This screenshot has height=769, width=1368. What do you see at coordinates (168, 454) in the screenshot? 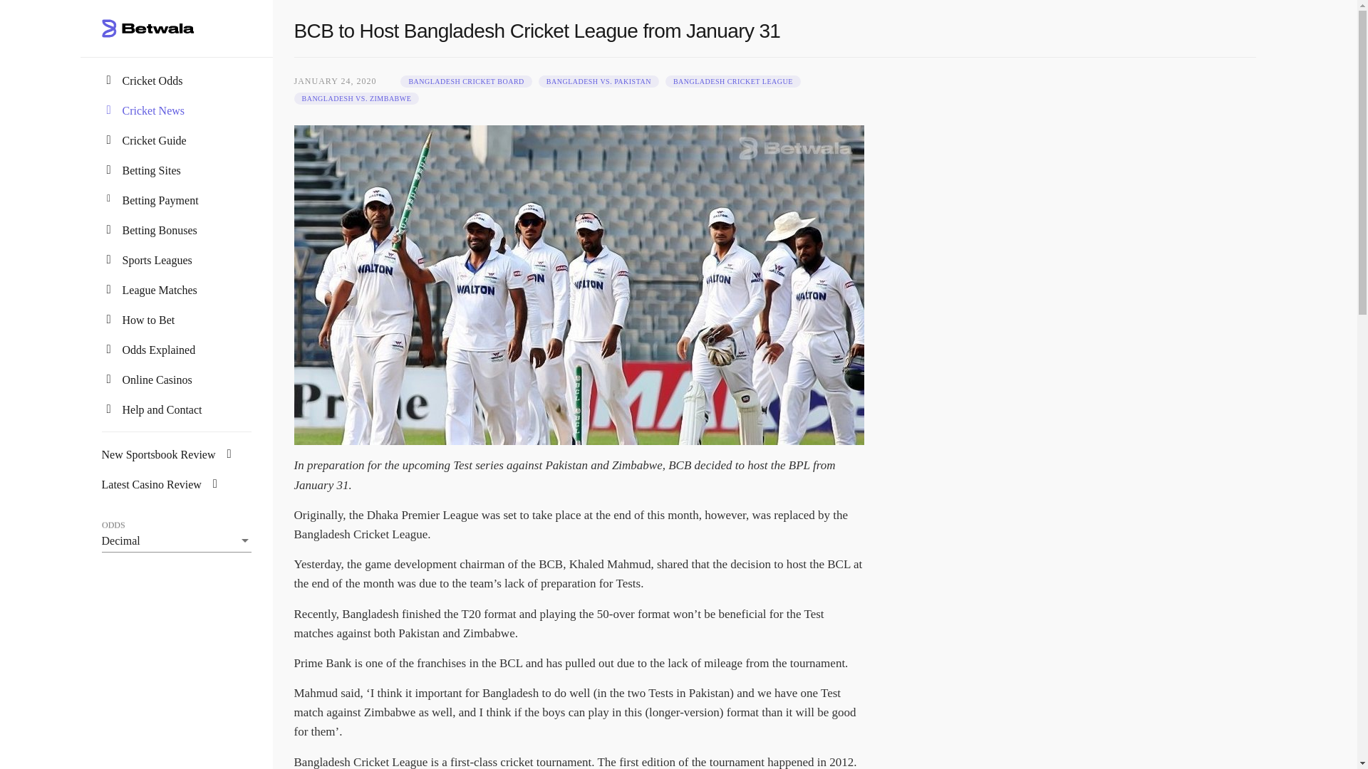
I see `New Sportsbook Review` at bounding box center [168, 454].